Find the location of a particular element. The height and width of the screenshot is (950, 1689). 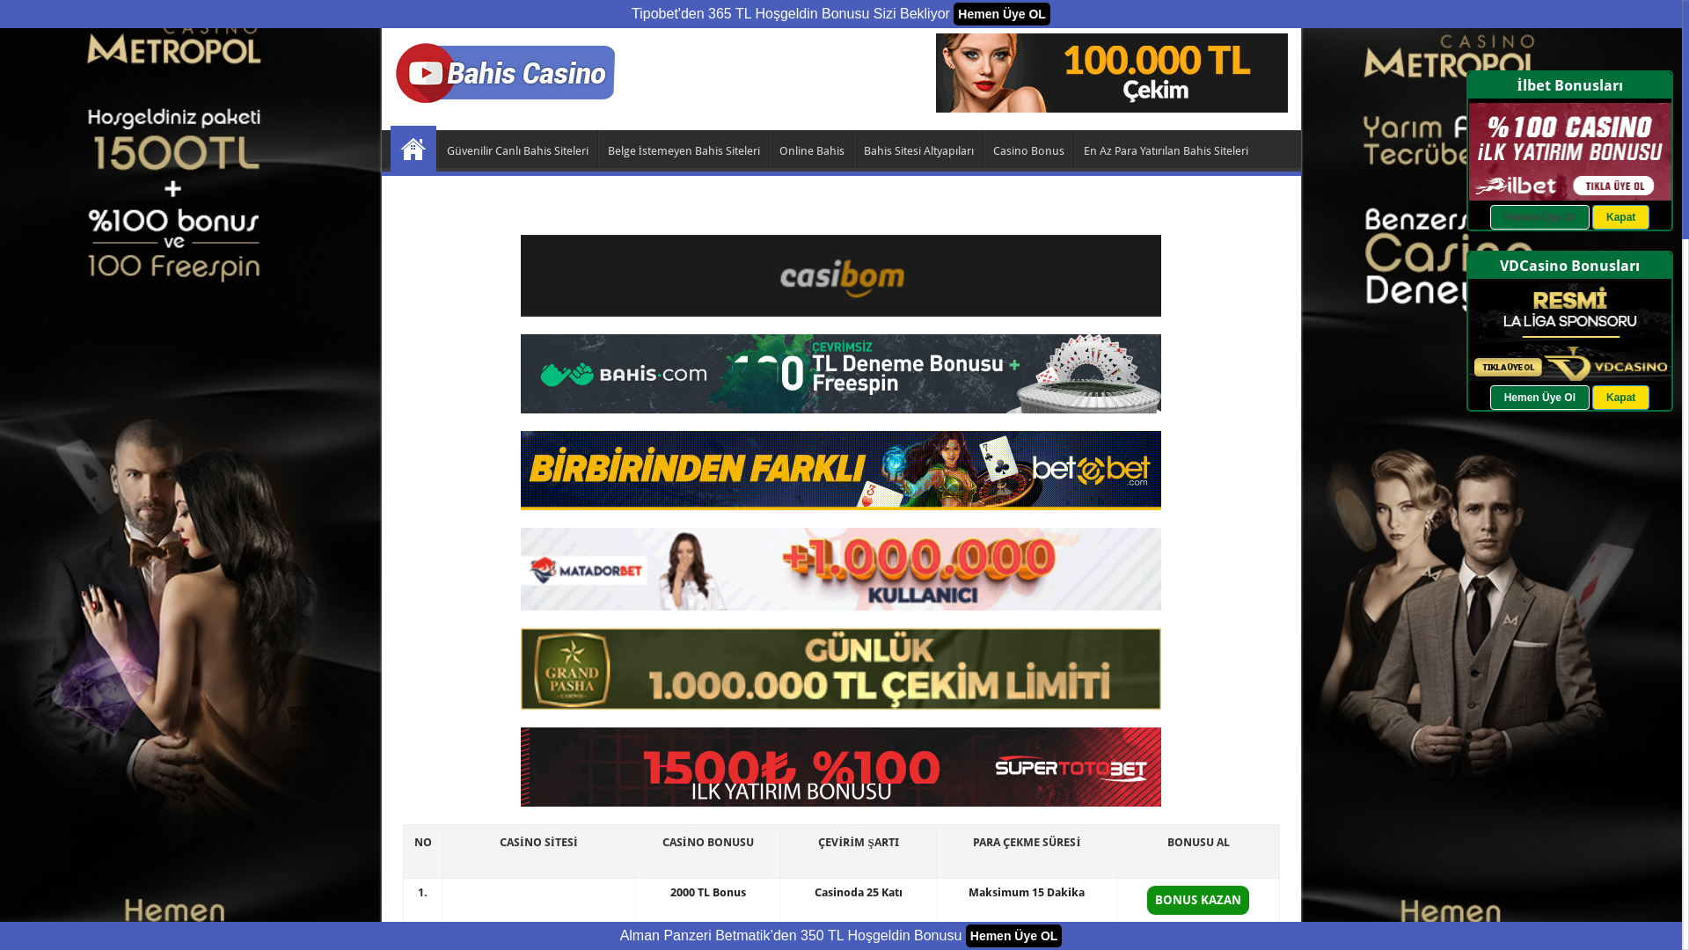

casino siteleri 2021 is located at coordinates (1112, 72).